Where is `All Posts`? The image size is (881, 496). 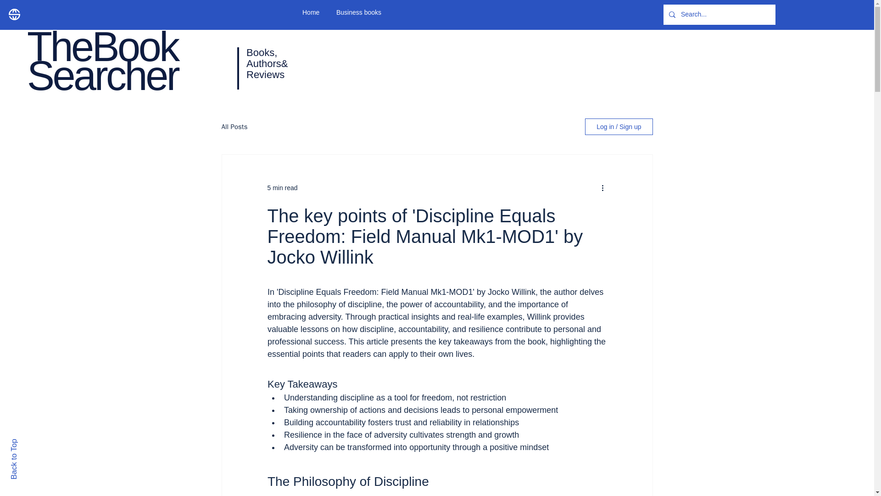 All Posts is located at coordinates (234, 126).